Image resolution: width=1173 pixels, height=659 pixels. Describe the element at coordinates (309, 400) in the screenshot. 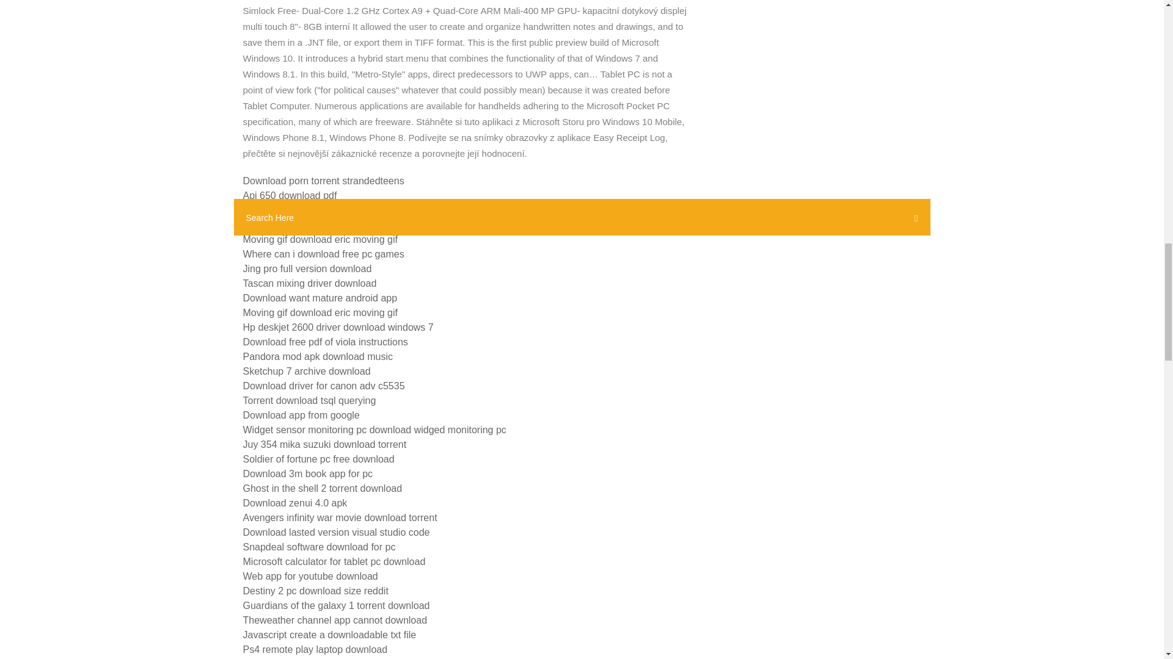

I see `Torrent download tsql querying` at that location.